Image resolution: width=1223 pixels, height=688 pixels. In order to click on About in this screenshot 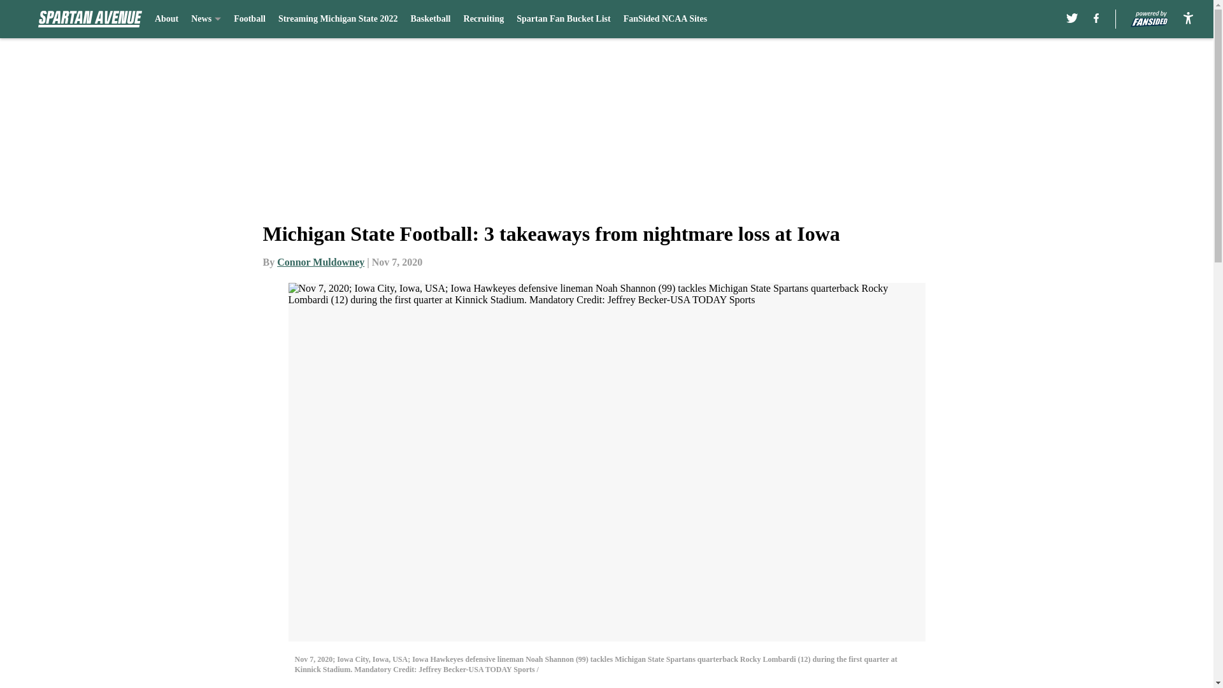, I will do `click(167, 19)`.